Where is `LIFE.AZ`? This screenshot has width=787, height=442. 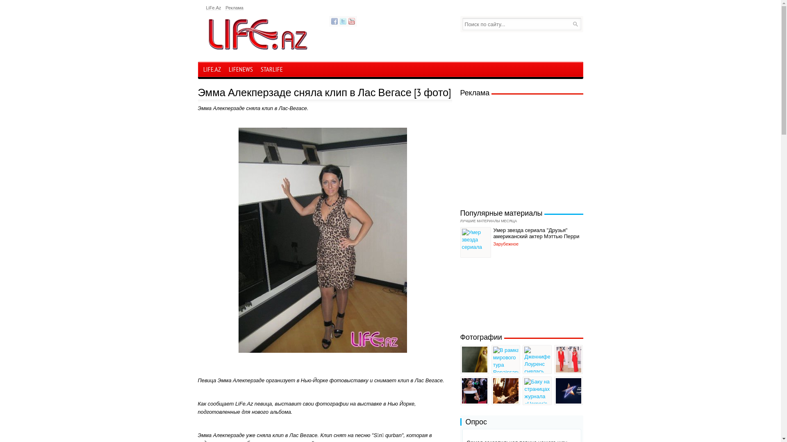
LIFE.AZ is located at coordinates (212, 70).